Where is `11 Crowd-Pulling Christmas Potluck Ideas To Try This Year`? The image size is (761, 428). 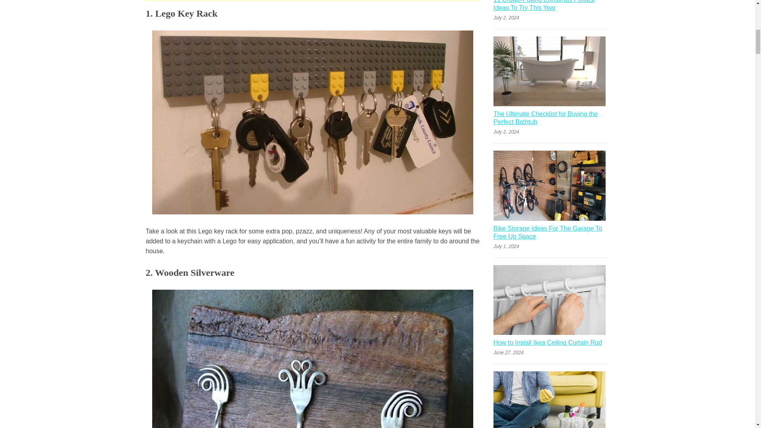 11 Crowd-Pulling Christmas Potluck Ideas To Try This Year is located at coordinates (551, 7).